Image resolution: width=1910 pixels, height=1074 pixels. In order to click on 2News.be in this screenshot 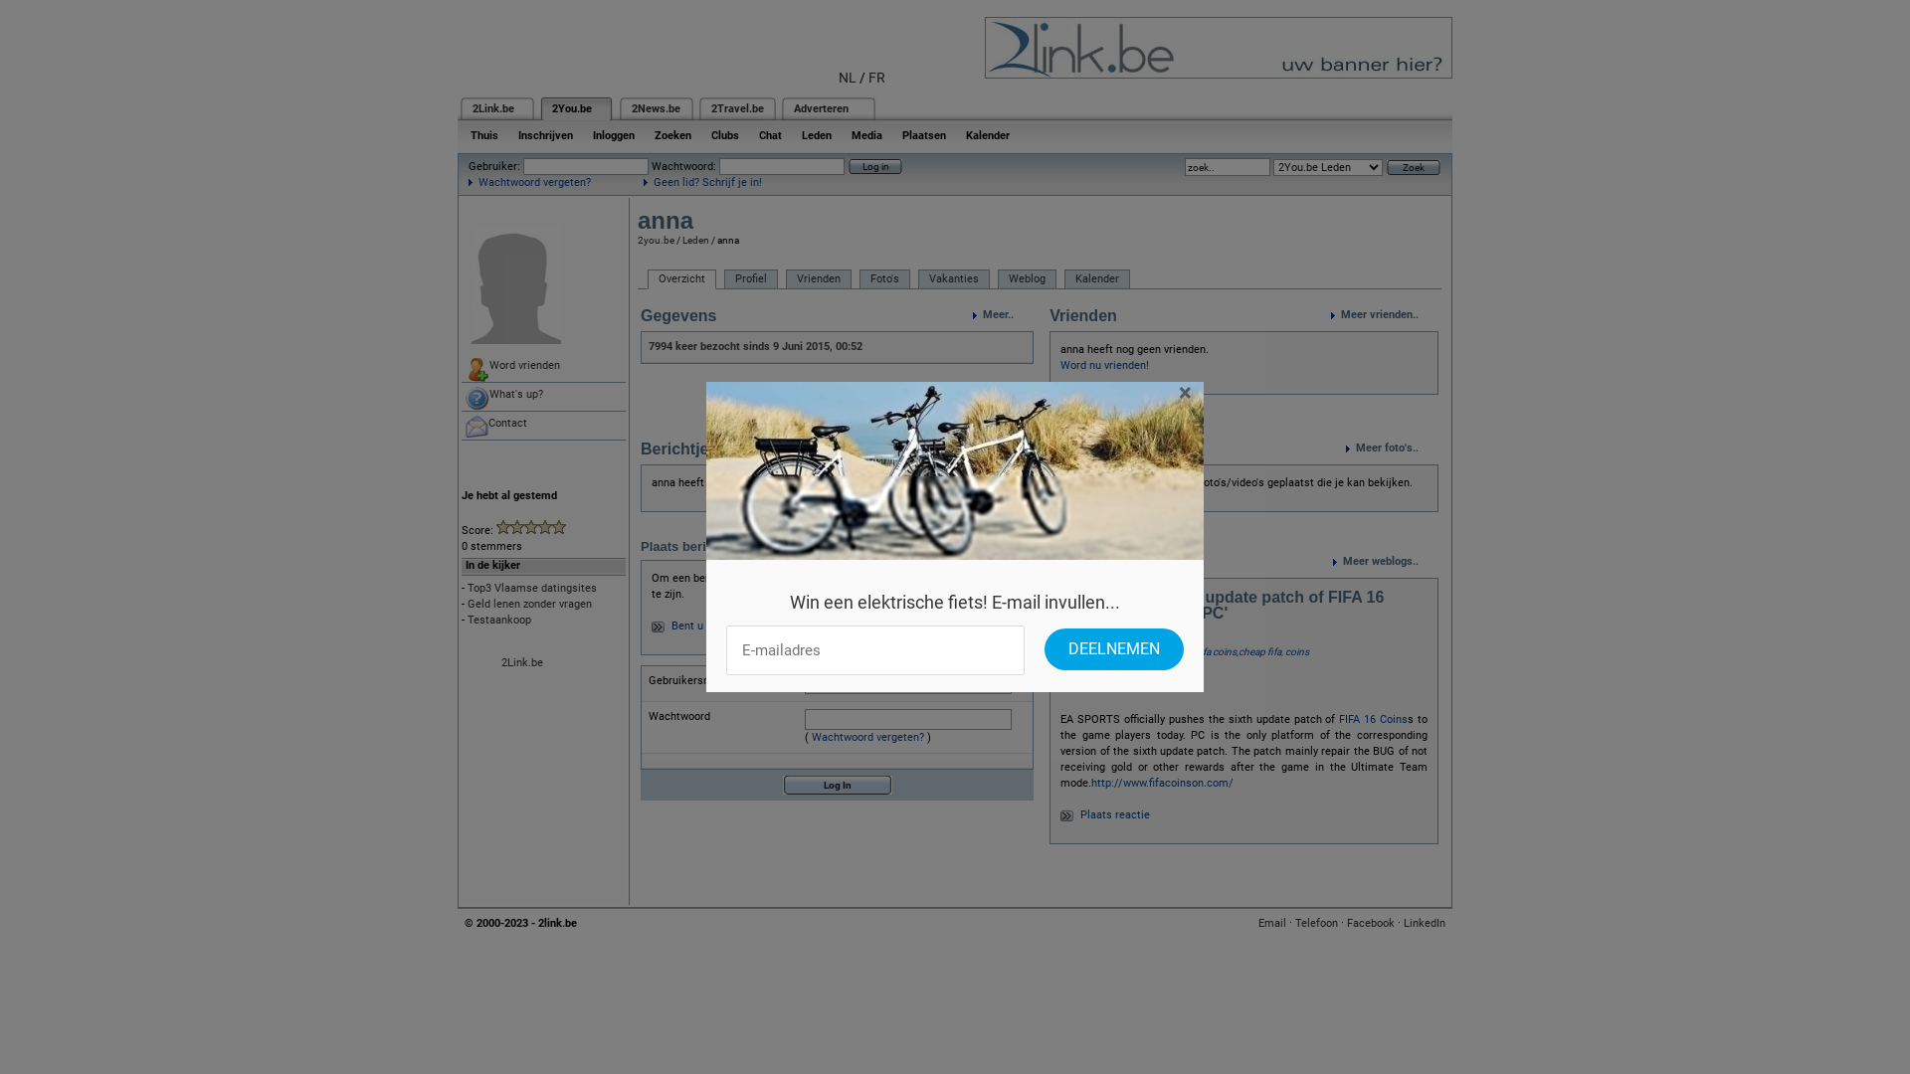, I will do `click(657, 109)`.